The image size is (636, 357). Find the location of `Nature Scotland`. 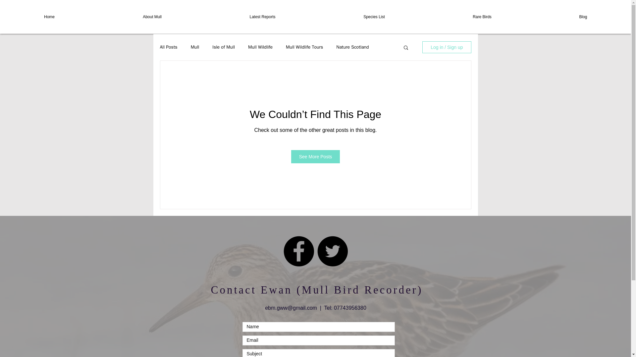

Nature Scotland is located at coordinates (352, 47).